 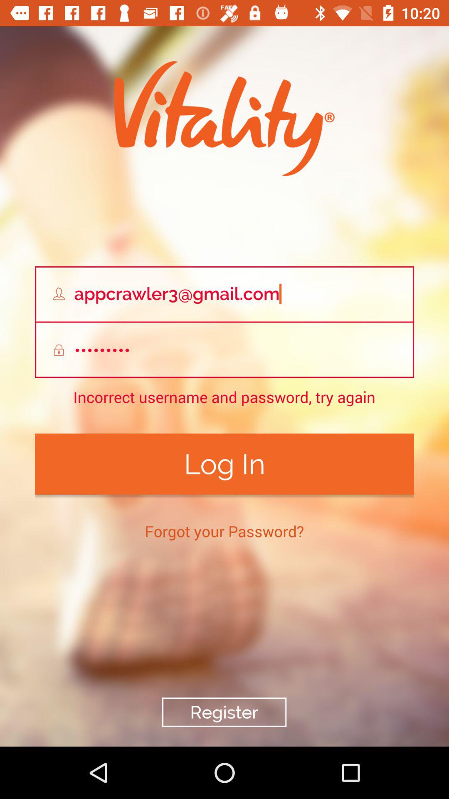 I want to click on turn off icon above forgot your password? item, so click(x=224, y=464).